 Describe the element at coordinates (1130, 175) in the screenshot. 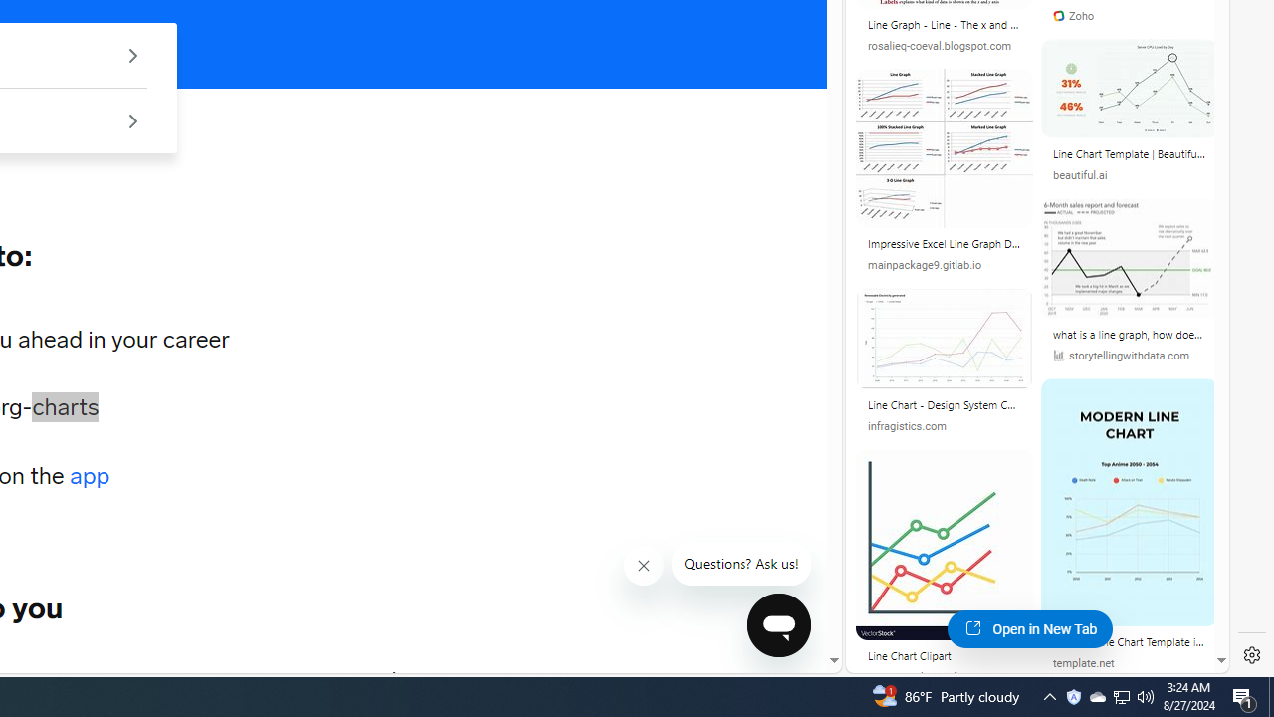

I see `beautiful.ai` at that location.